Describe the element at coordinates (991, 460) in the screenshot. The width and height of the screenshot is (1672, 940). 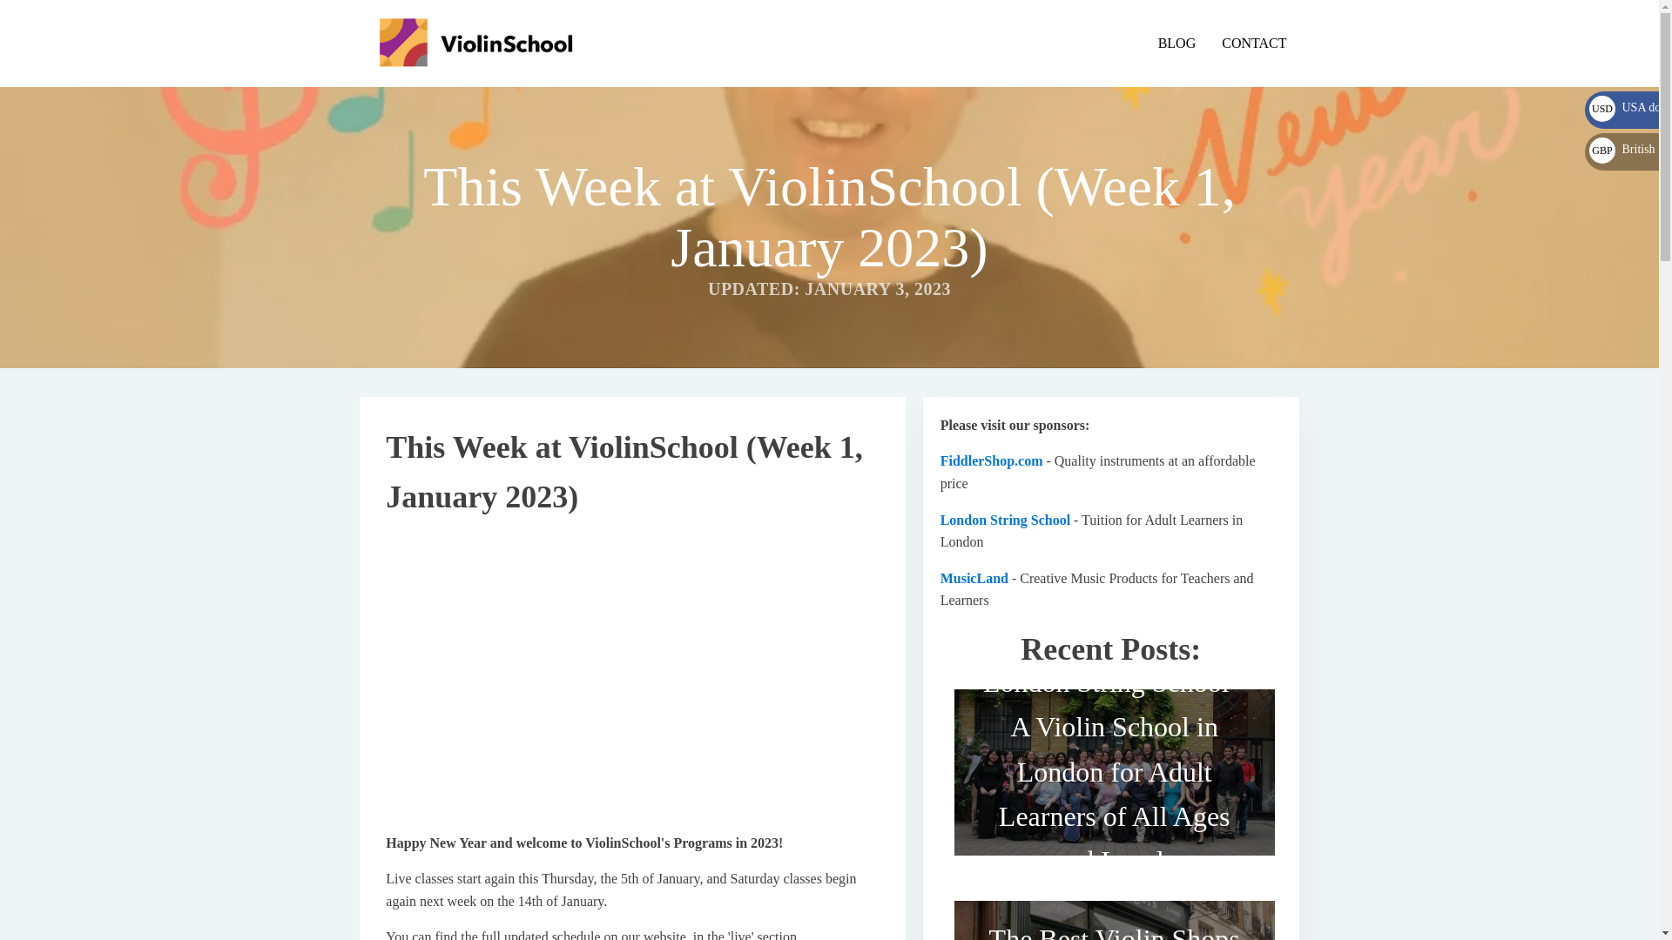
I see `FiddlerShop.com` at that location.